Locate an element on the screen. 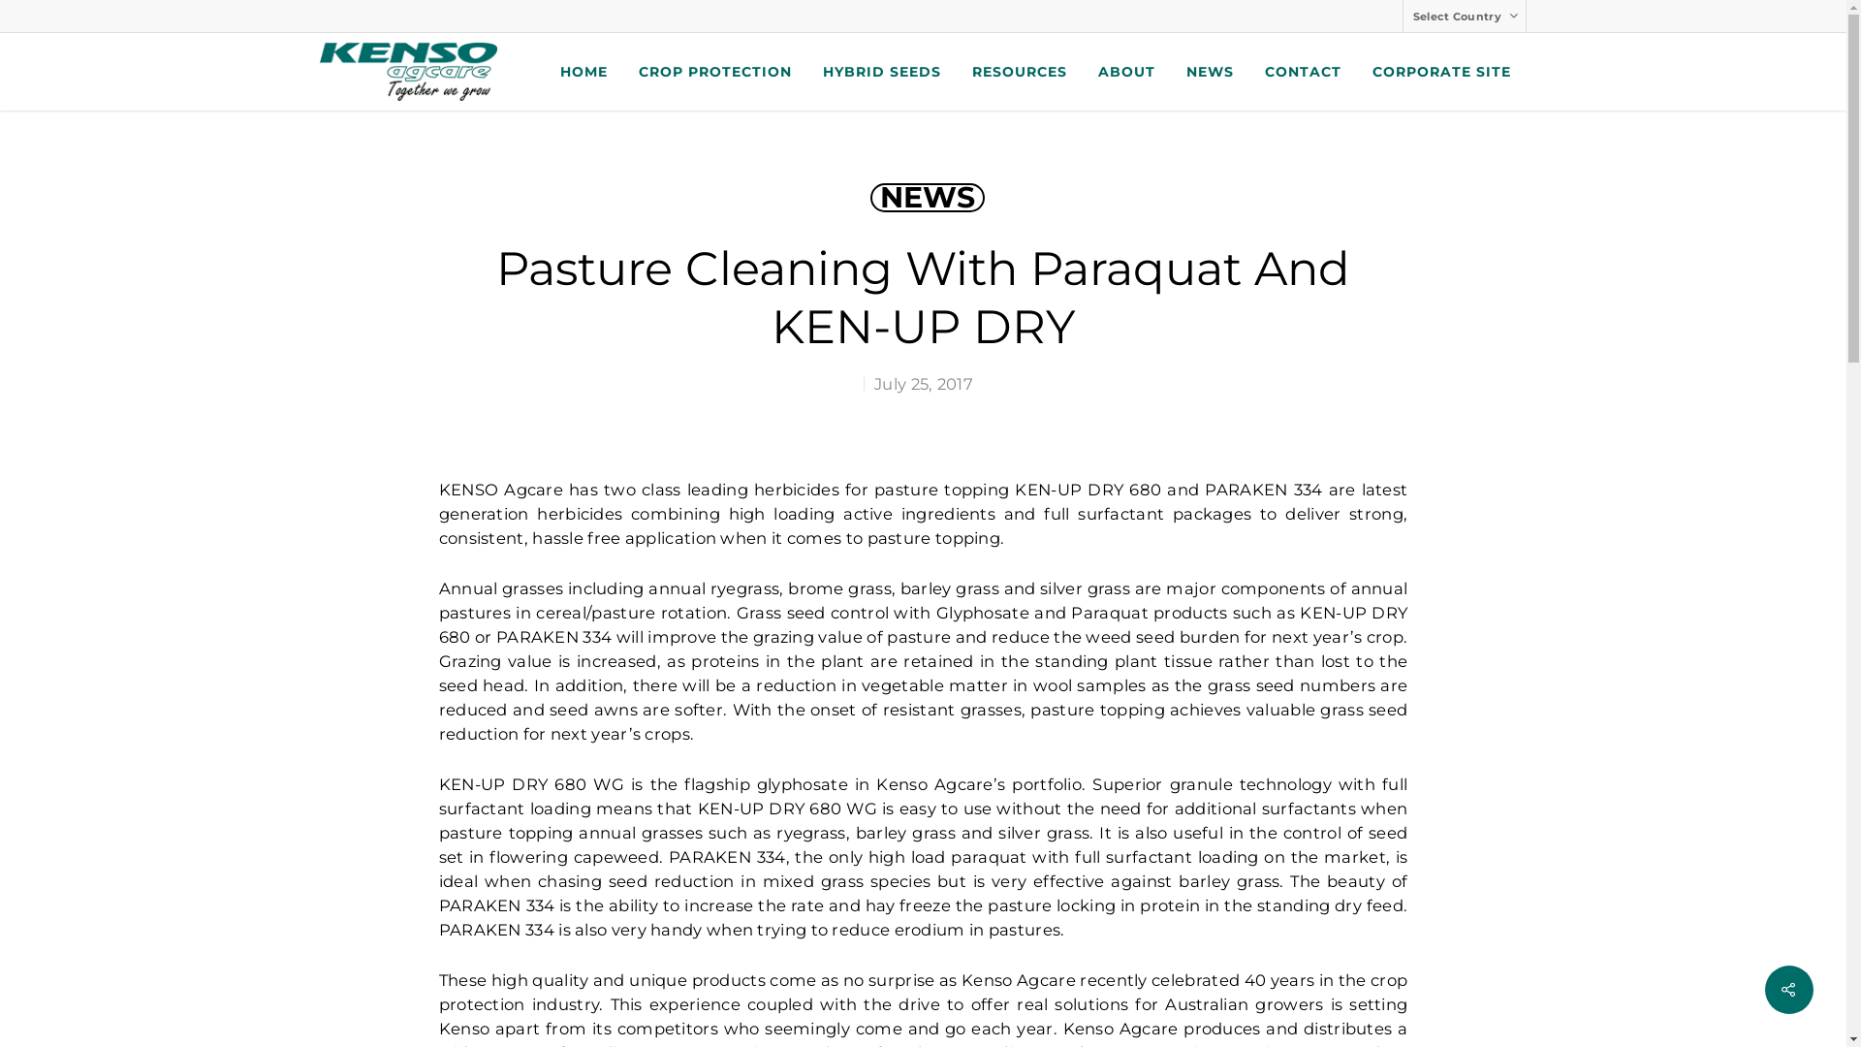  CORPORATE SITE is located at coordinates (1442, 72).